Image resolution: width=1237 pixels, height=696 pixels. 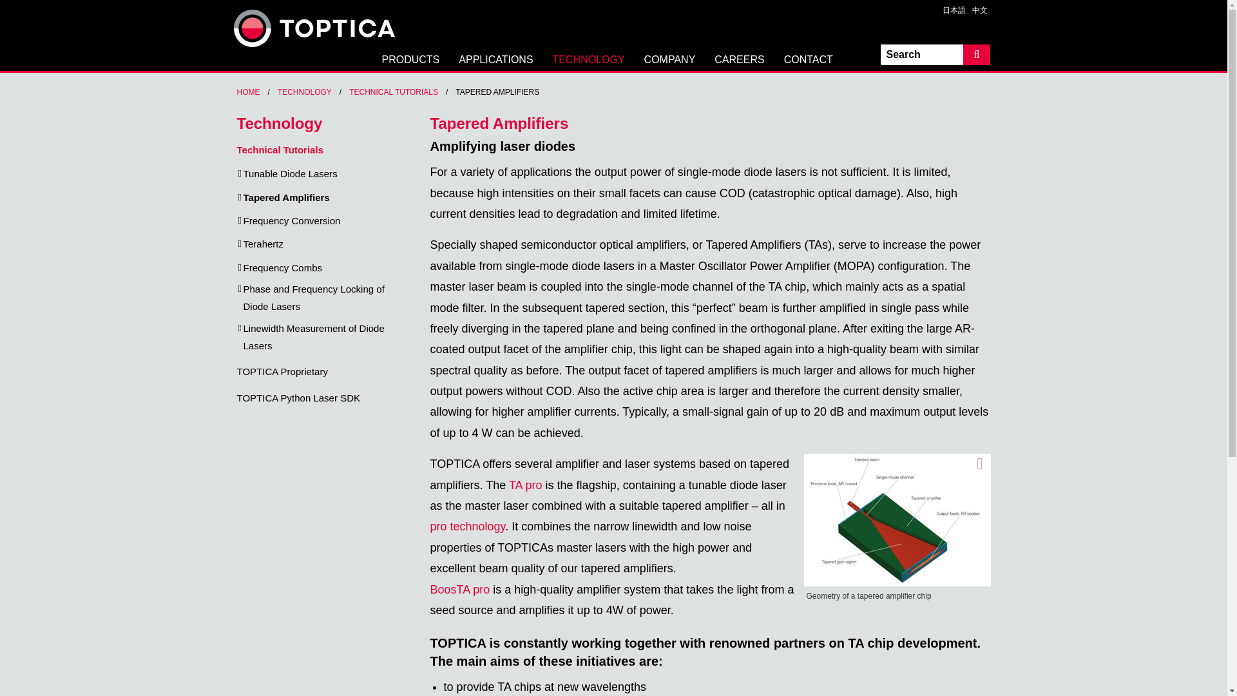 I want to click on Tunable Diode Lasers, so click(x=291, y=173).